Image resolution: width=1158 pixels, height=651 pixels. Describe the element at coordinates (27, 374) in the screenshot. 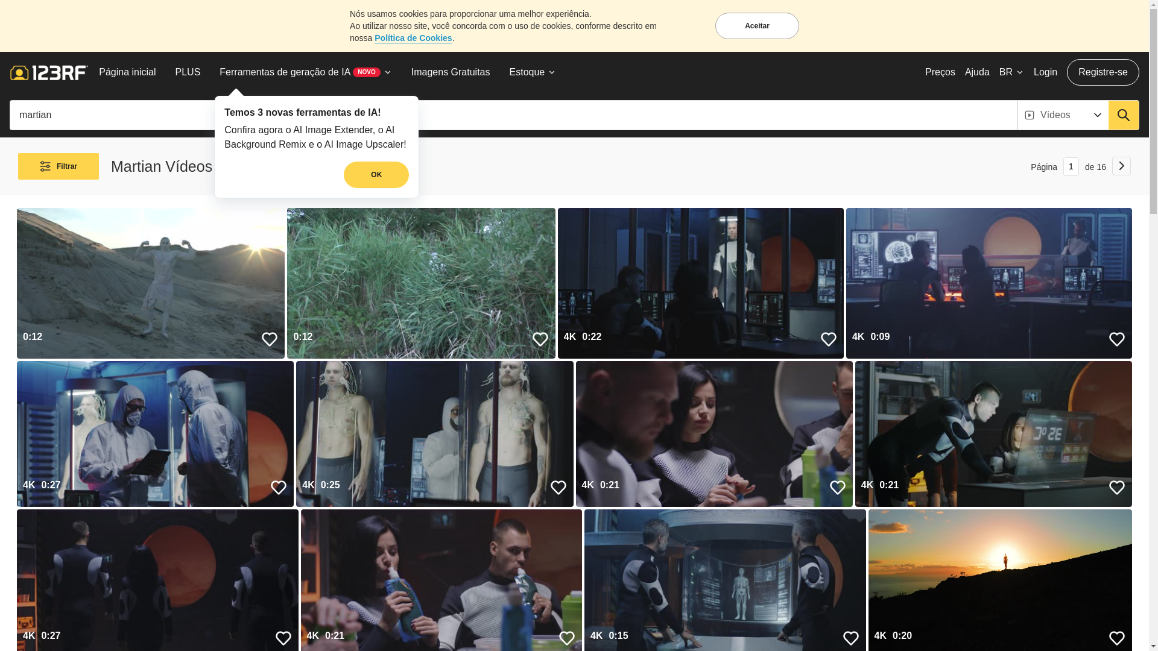

I see `720` at that location.